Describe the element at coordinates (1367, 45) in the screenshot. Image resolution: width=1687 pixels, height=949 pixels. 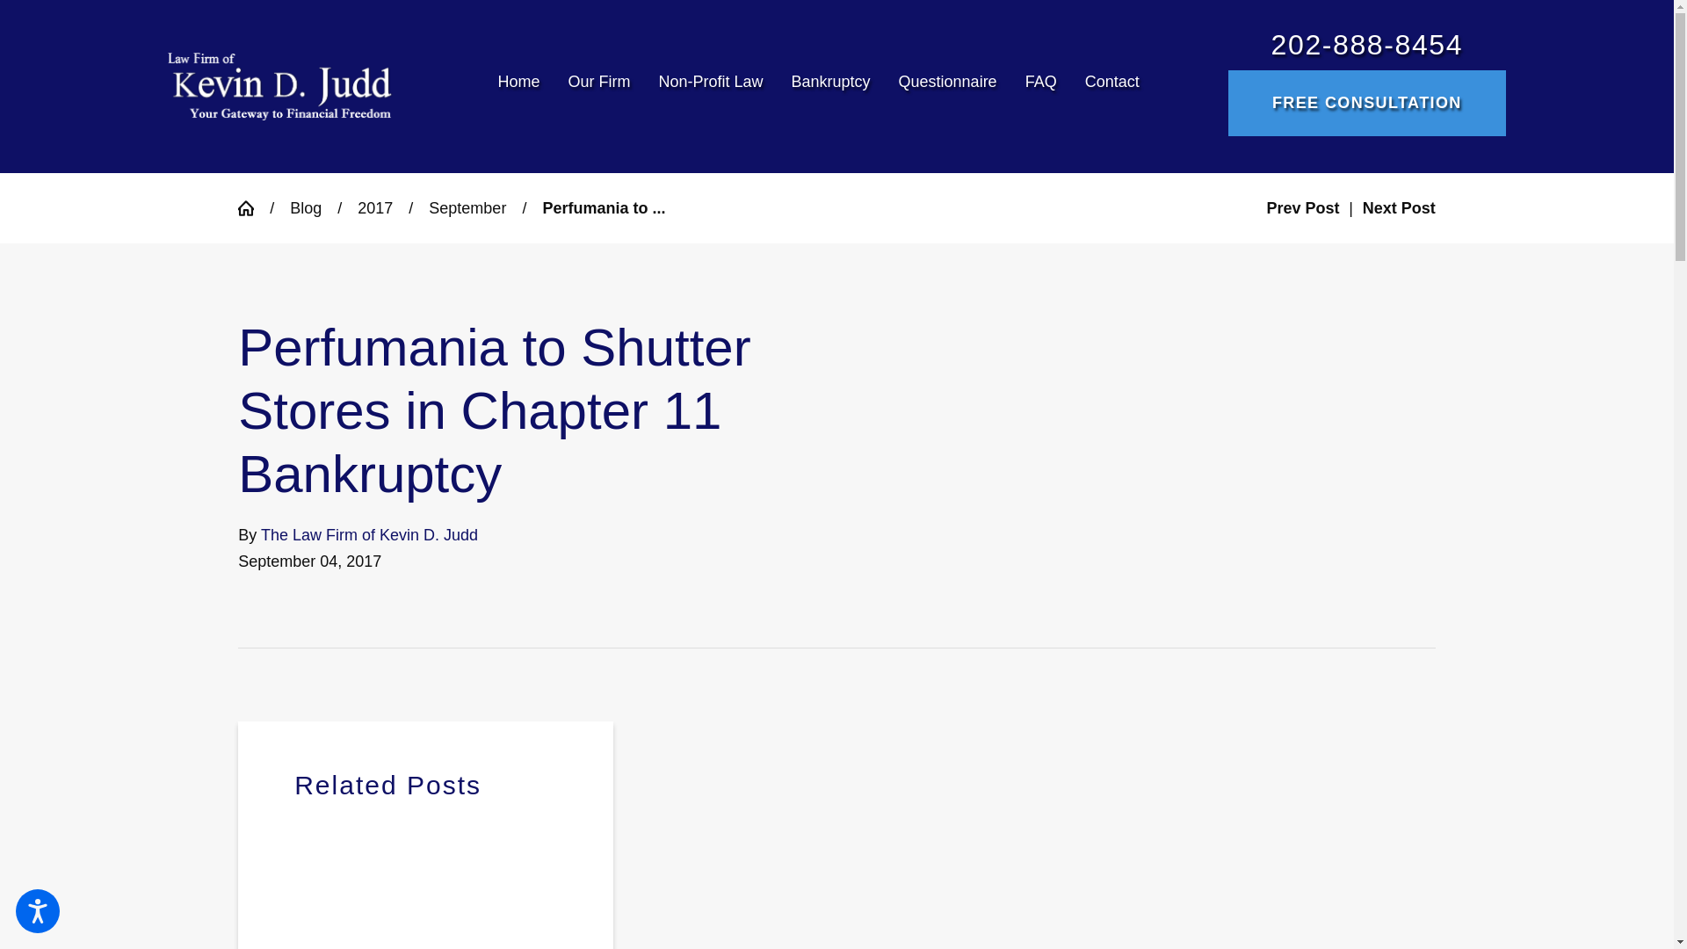
I see `202-888-8454` at that location.